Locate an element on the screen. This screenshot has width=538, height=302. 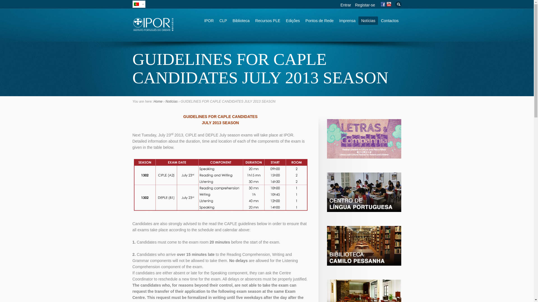
CLP is located at coordinates (223, 21).